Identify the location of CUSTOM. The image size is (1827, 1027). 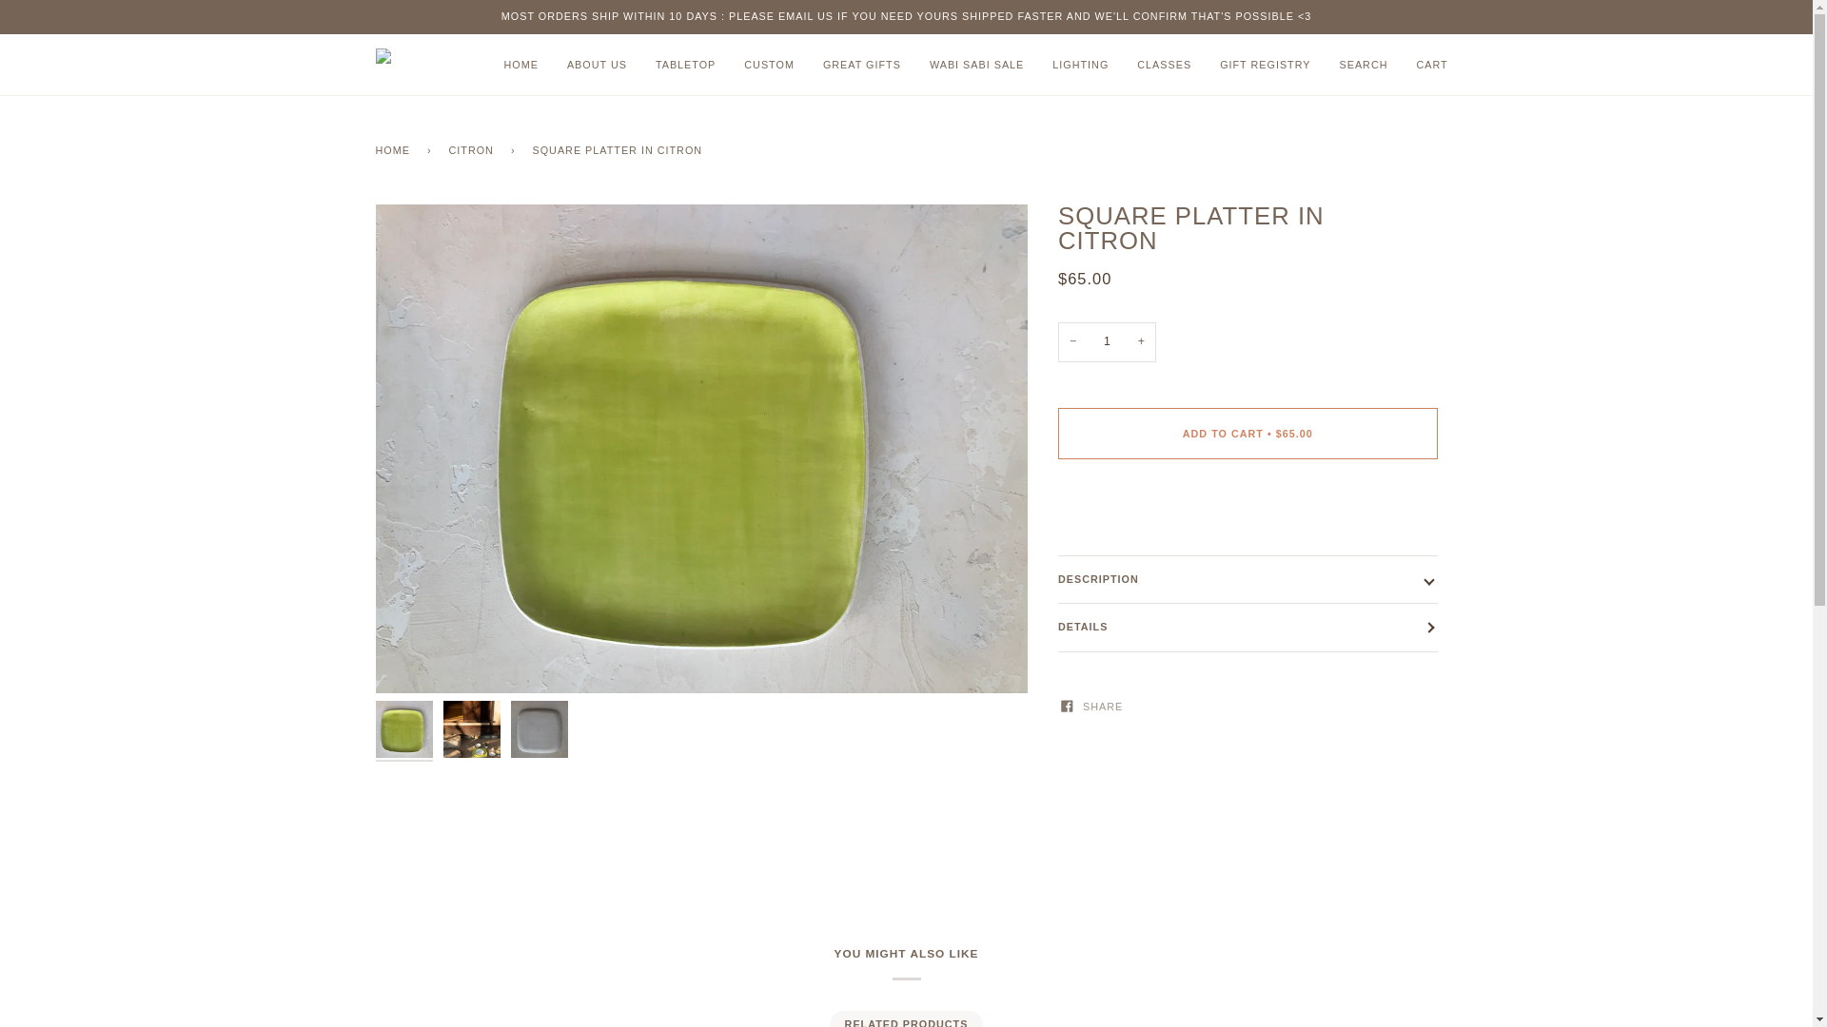
(769, 65).